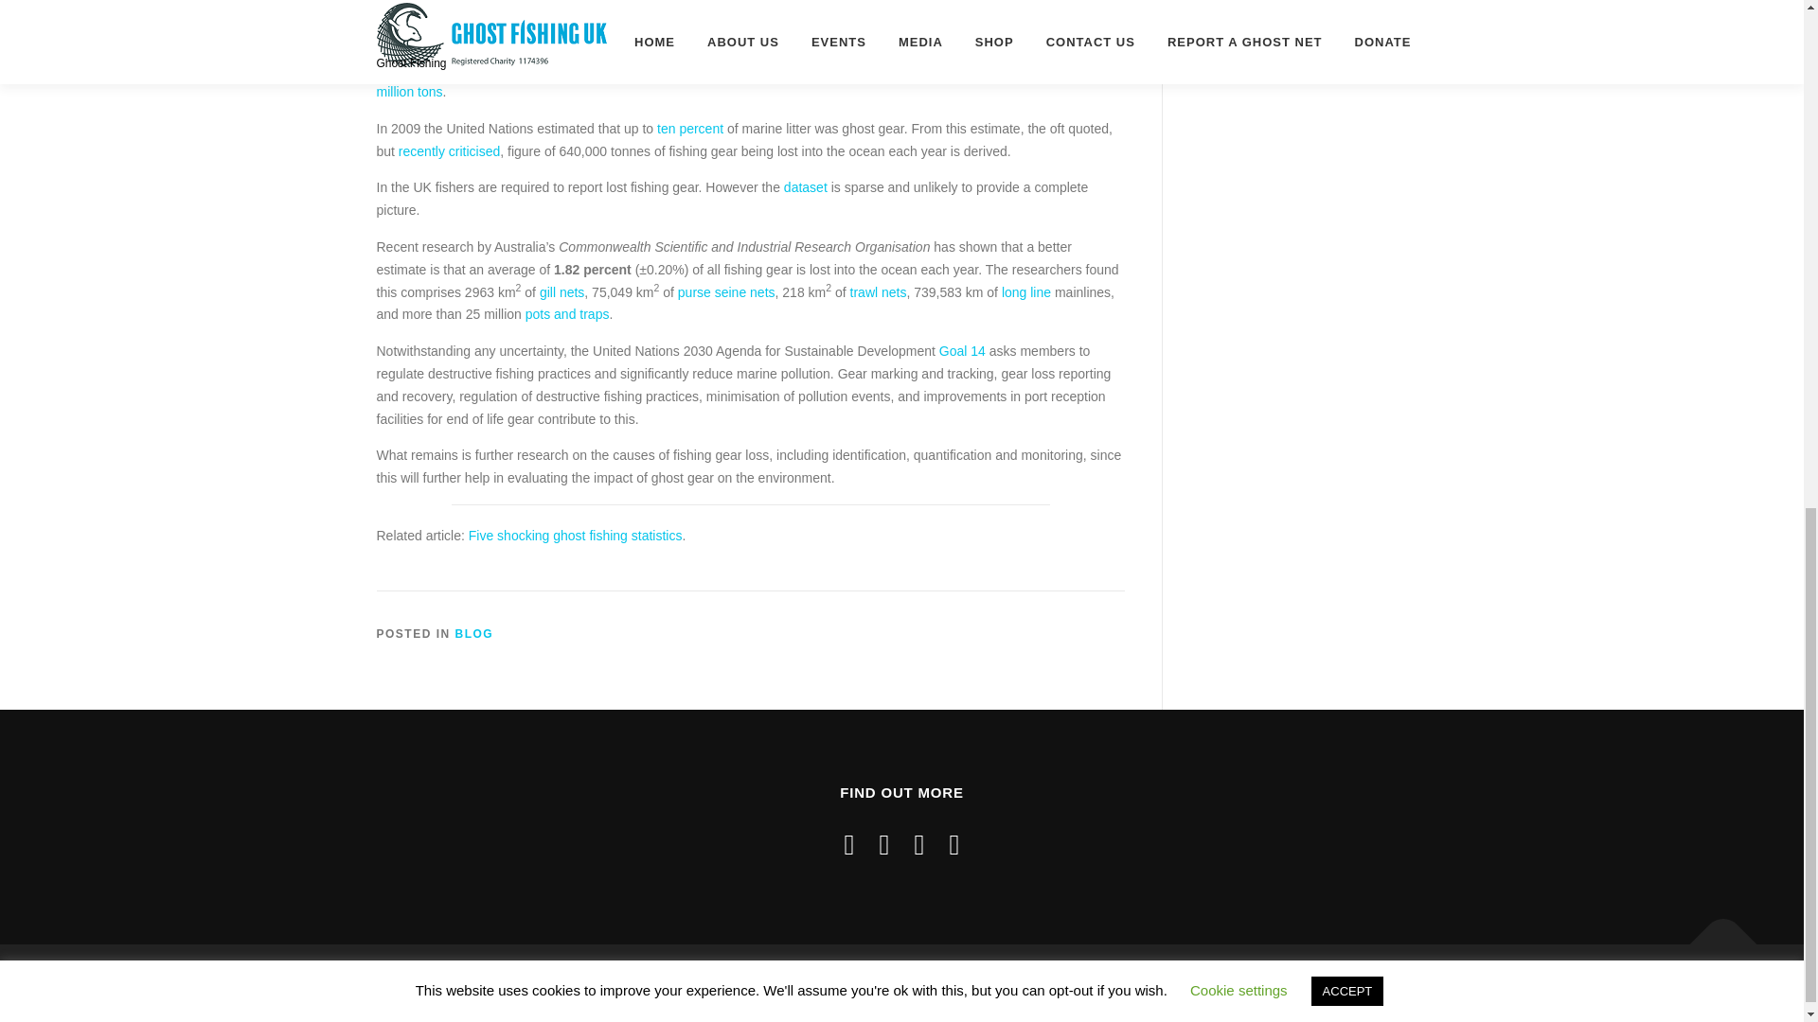  Describe the element at coordinates (449, 151) in the screenshot. I see `recently criticised` at that location.